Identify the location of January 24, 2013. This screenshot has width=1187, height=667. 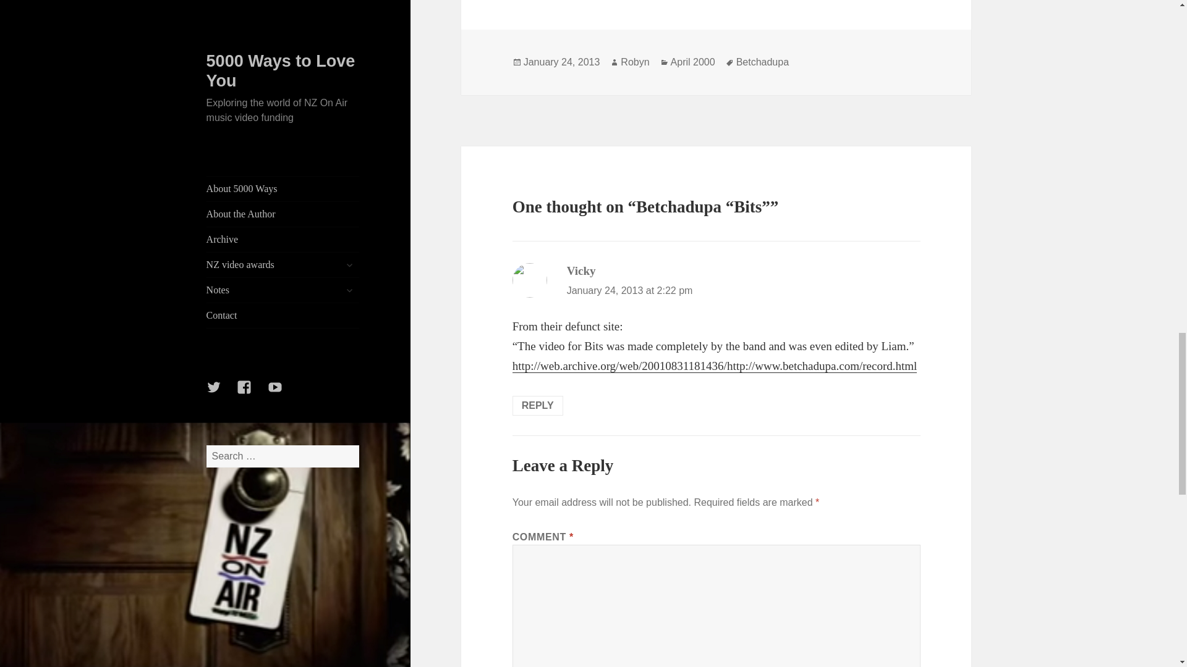
(561, 62).